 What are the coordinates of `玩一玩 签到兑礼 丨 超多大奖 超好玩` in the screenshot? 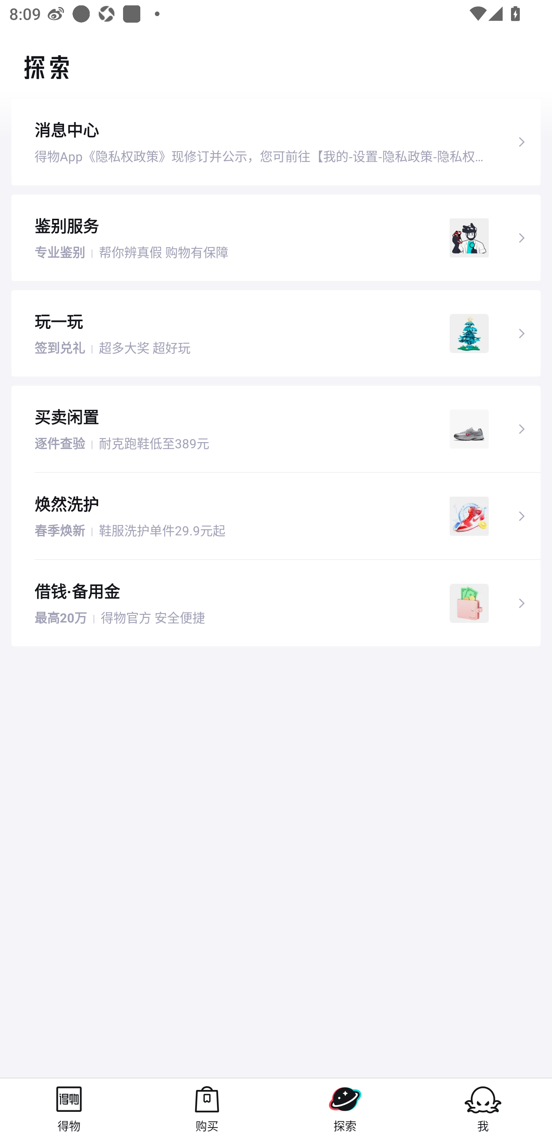 It's located at (276, 332).